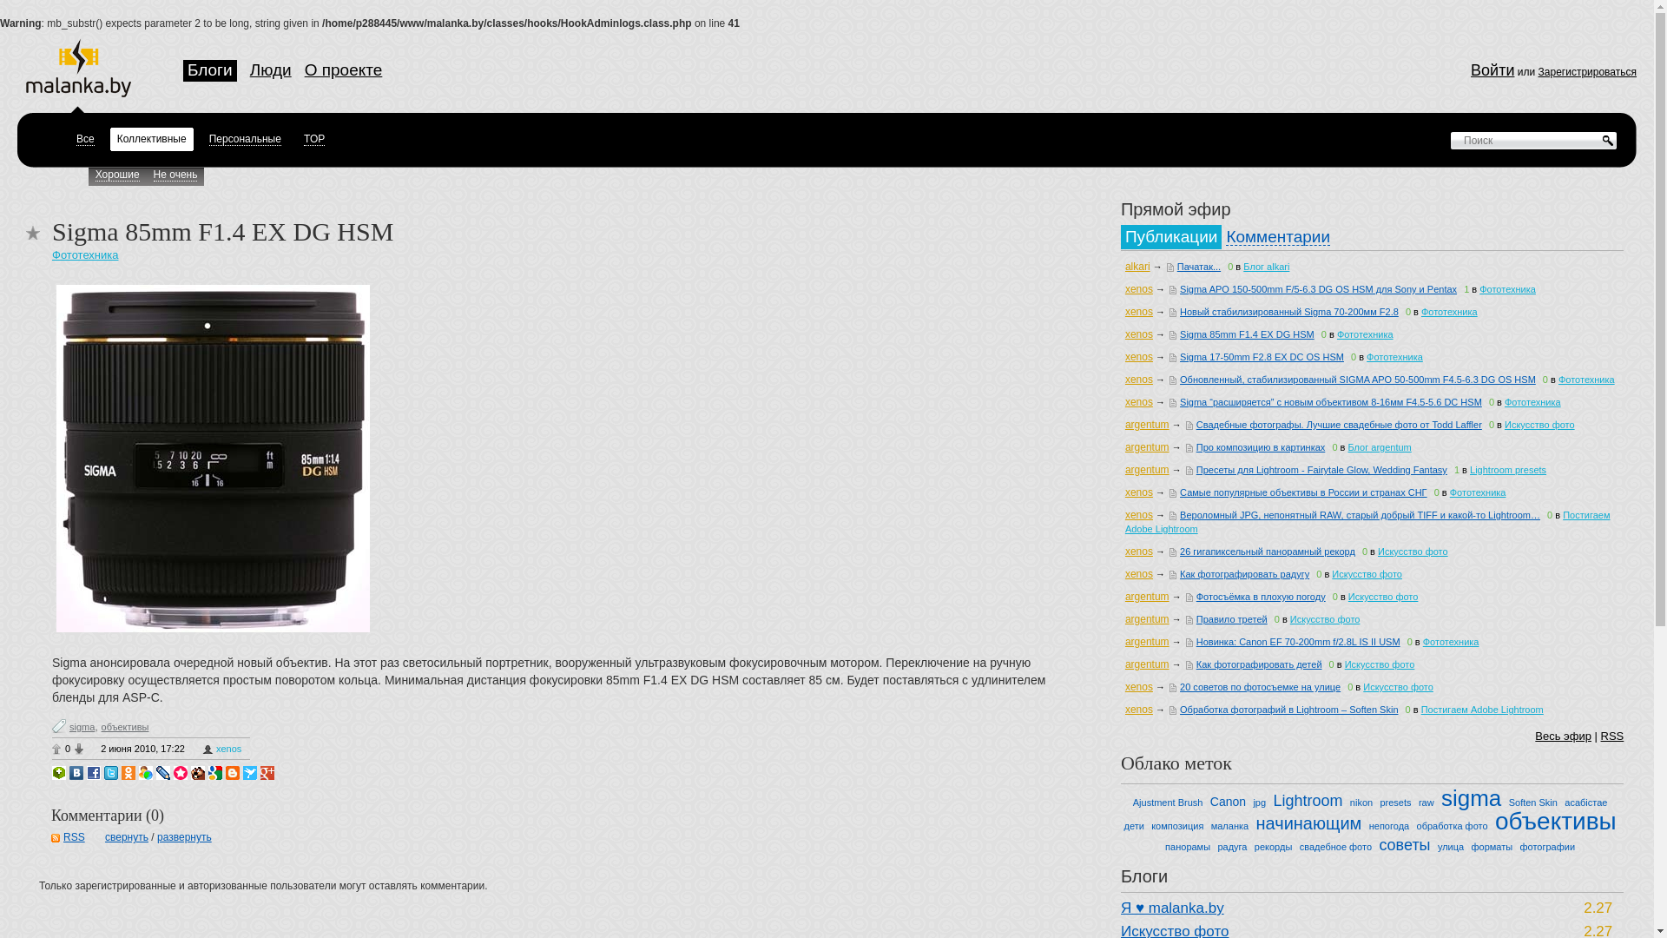 Image resolution: width=1667 pixels, height=938 pixels. I want to click on Memori, so click(181, 773).